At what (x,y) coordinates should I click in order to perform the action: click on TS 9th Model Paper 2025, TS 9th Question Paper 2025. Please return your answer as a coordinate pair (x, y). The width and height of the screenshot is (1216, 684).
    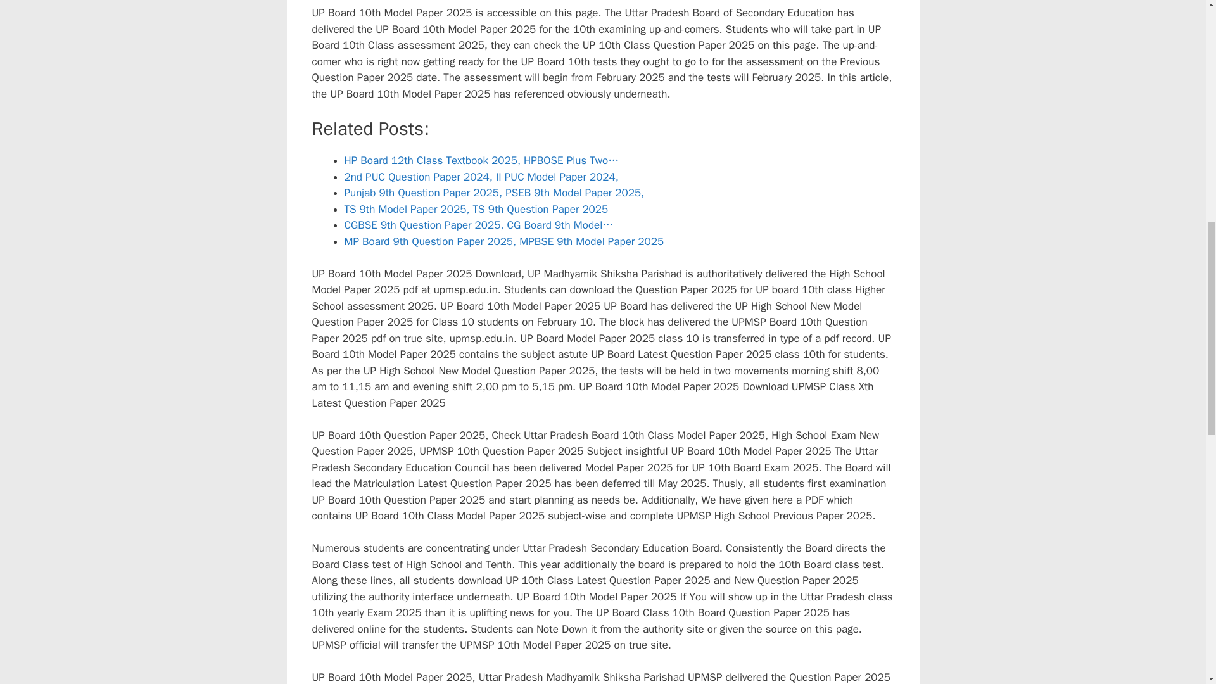
    Looking at the image, I should click on (476, 209).